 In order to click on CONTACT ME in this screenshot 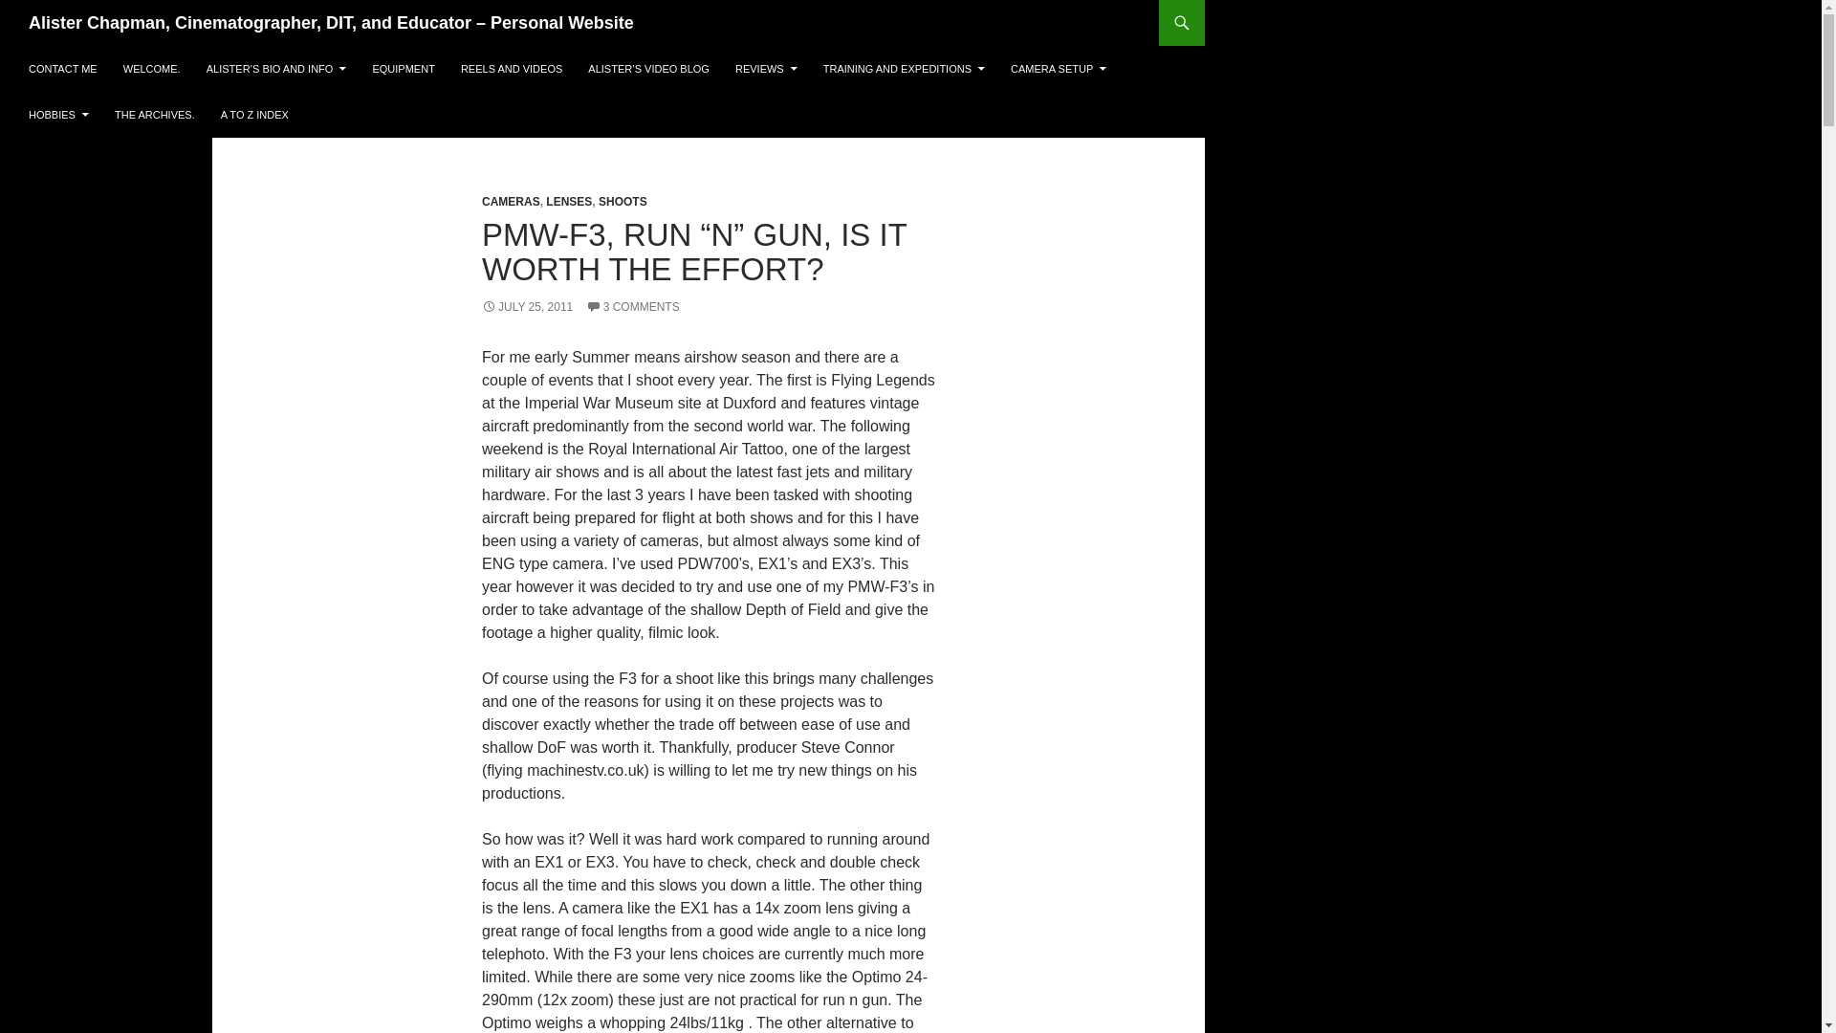, I will do `click(62, 69)`.